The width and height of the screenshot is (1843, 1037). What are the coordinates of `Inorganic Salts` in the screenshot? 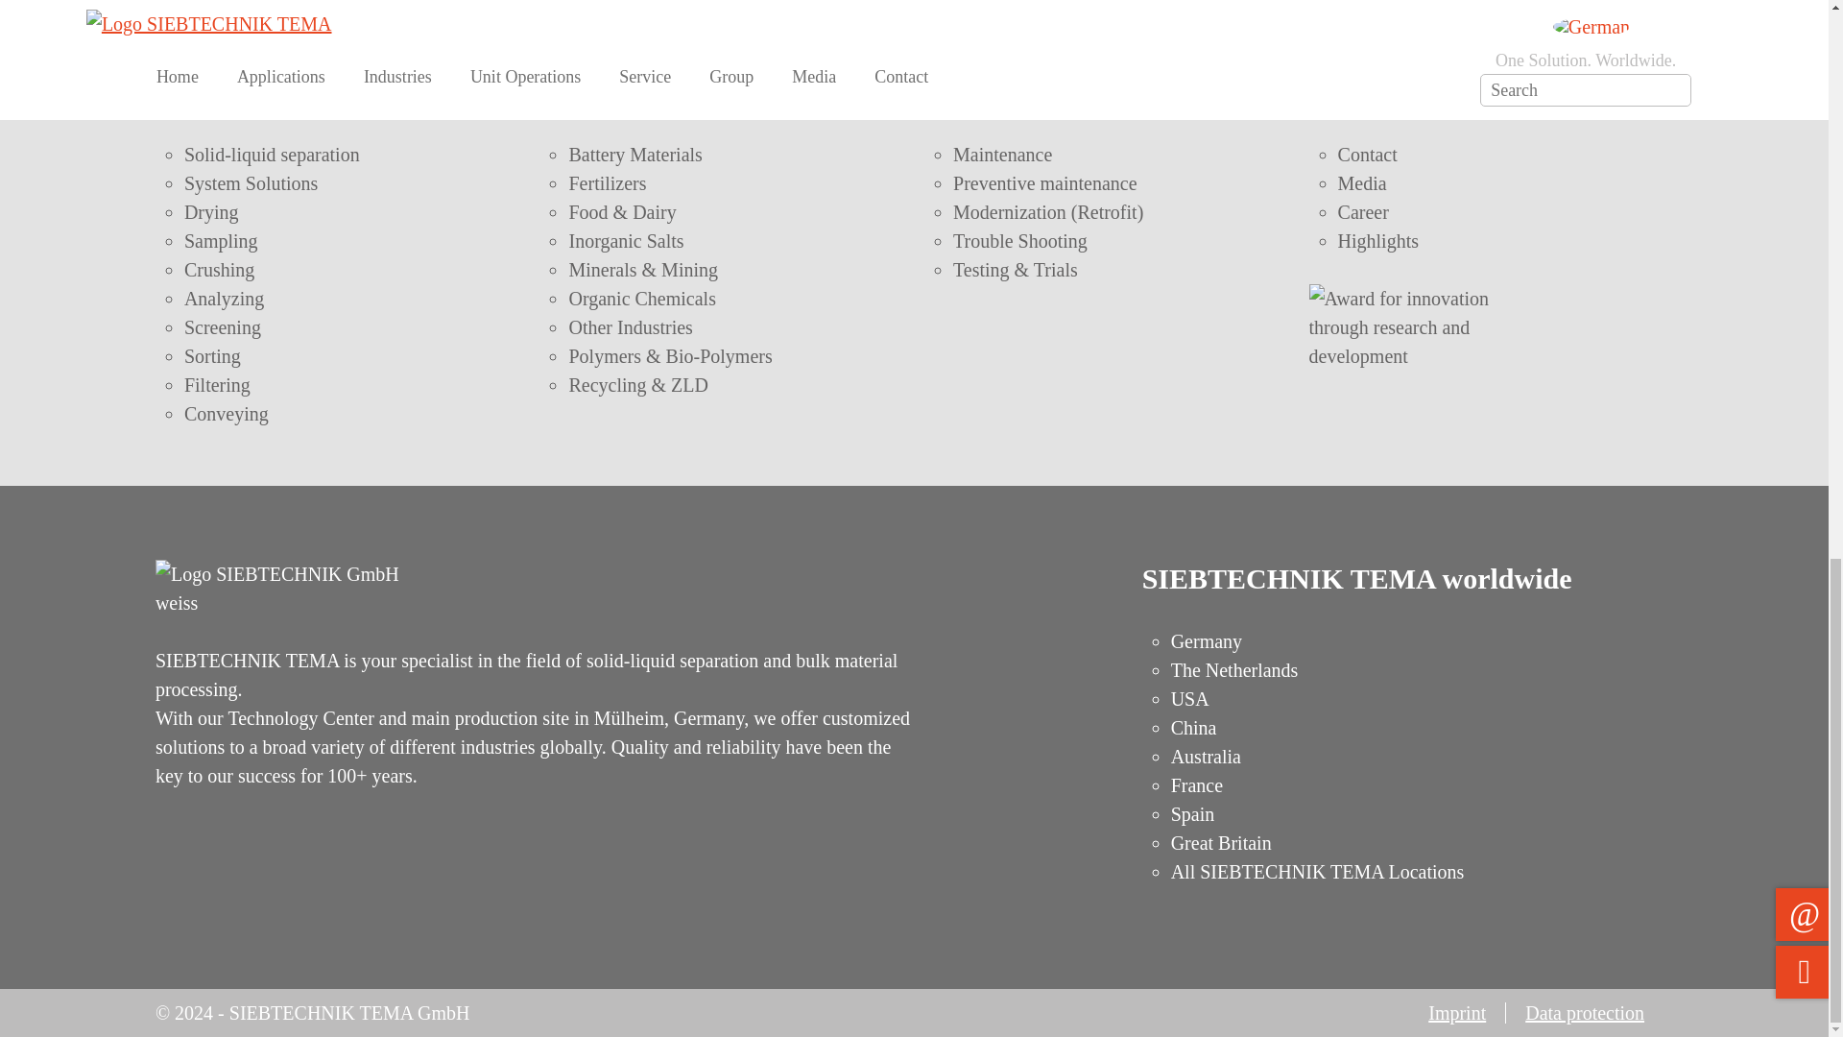 It's located at (626, 240).